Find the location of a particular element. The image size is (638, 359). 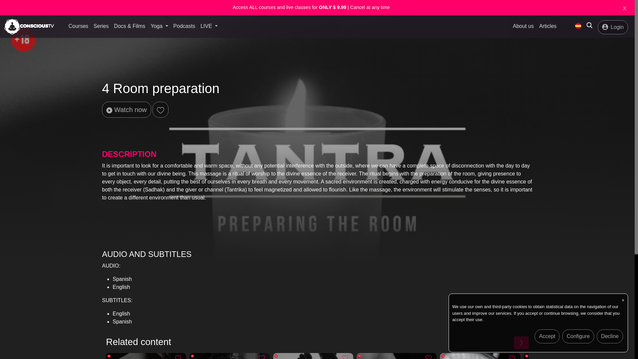

X is located at coordinates (624, 9).